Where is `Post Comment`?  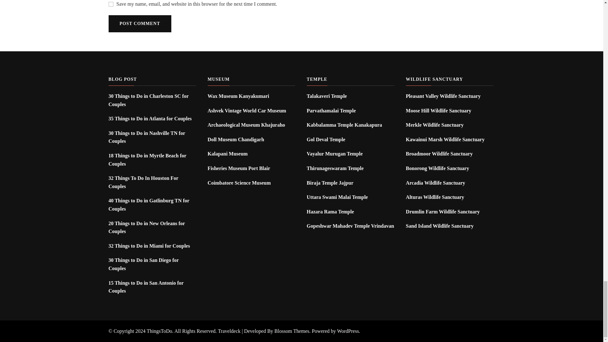
Post Comment is located at coordinates (139, 23).